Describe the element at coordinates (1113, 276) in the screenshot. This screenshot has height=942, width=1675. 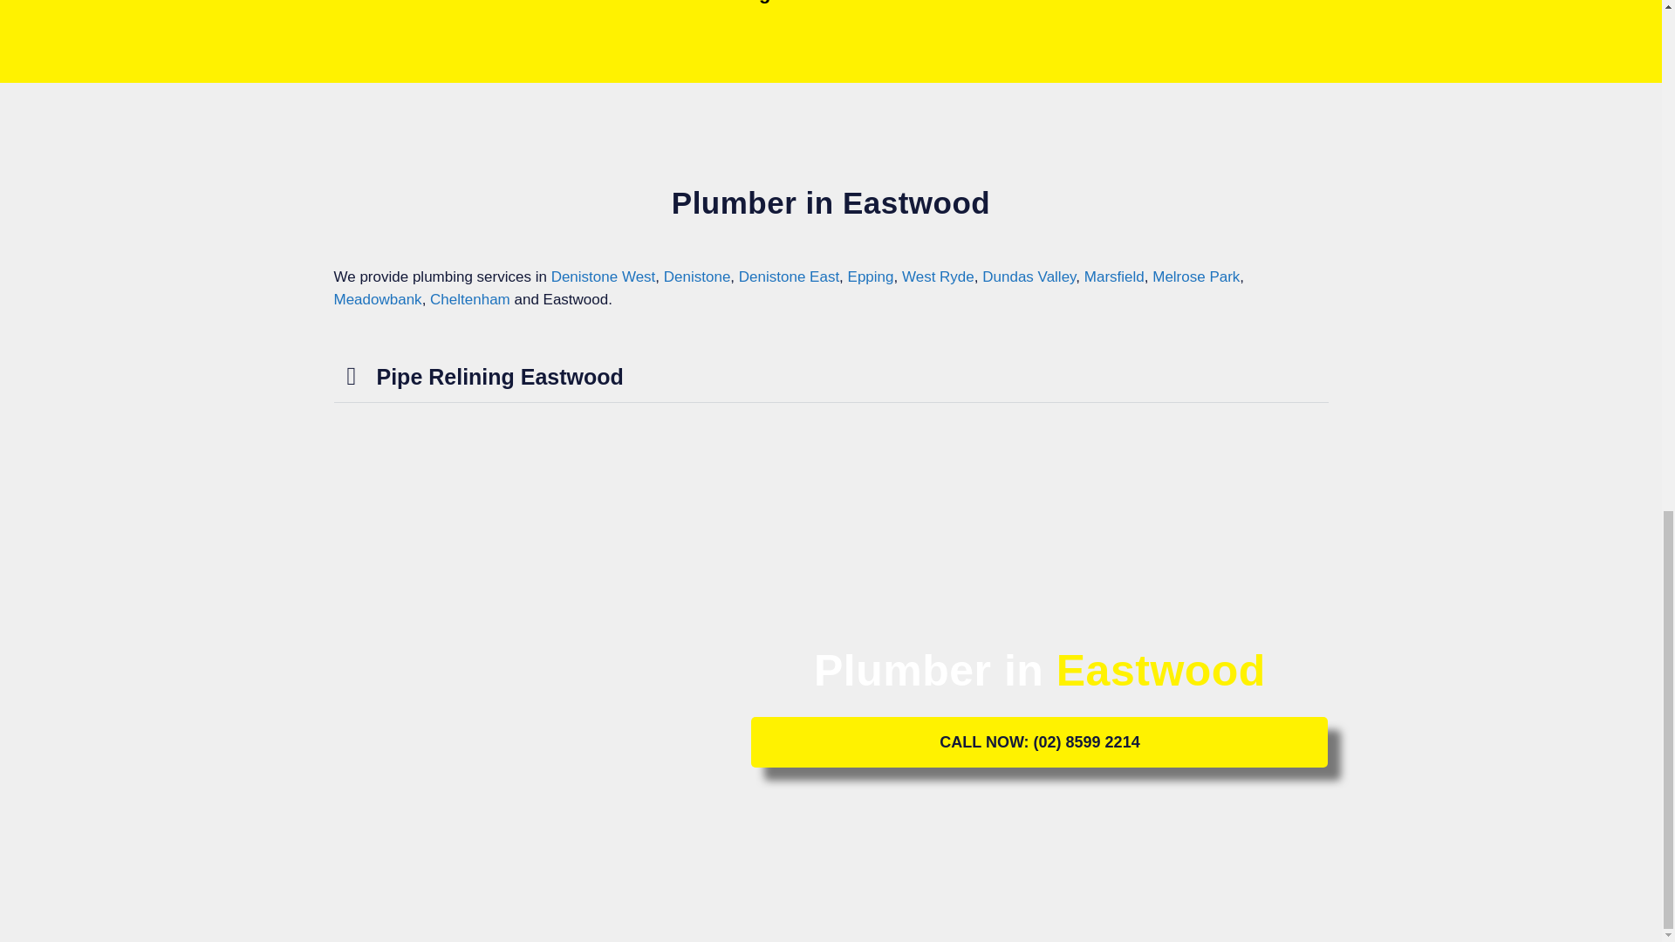
I see `Marsfield` at that location.